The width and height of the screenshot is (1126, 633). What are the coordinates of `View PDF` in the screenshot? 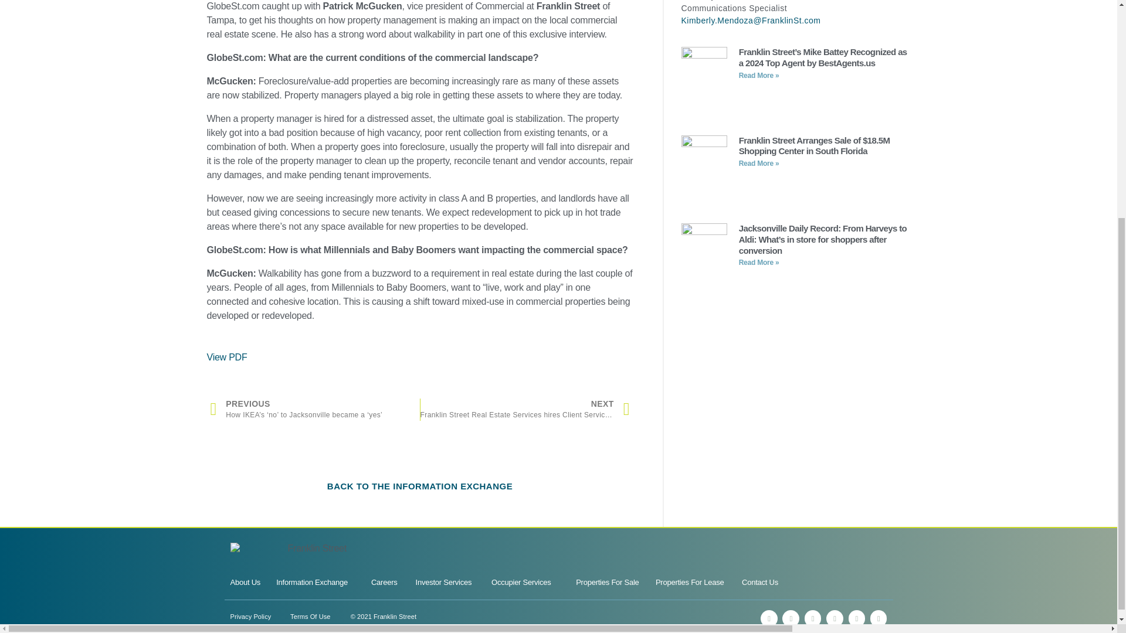 It's located at (226, 356).